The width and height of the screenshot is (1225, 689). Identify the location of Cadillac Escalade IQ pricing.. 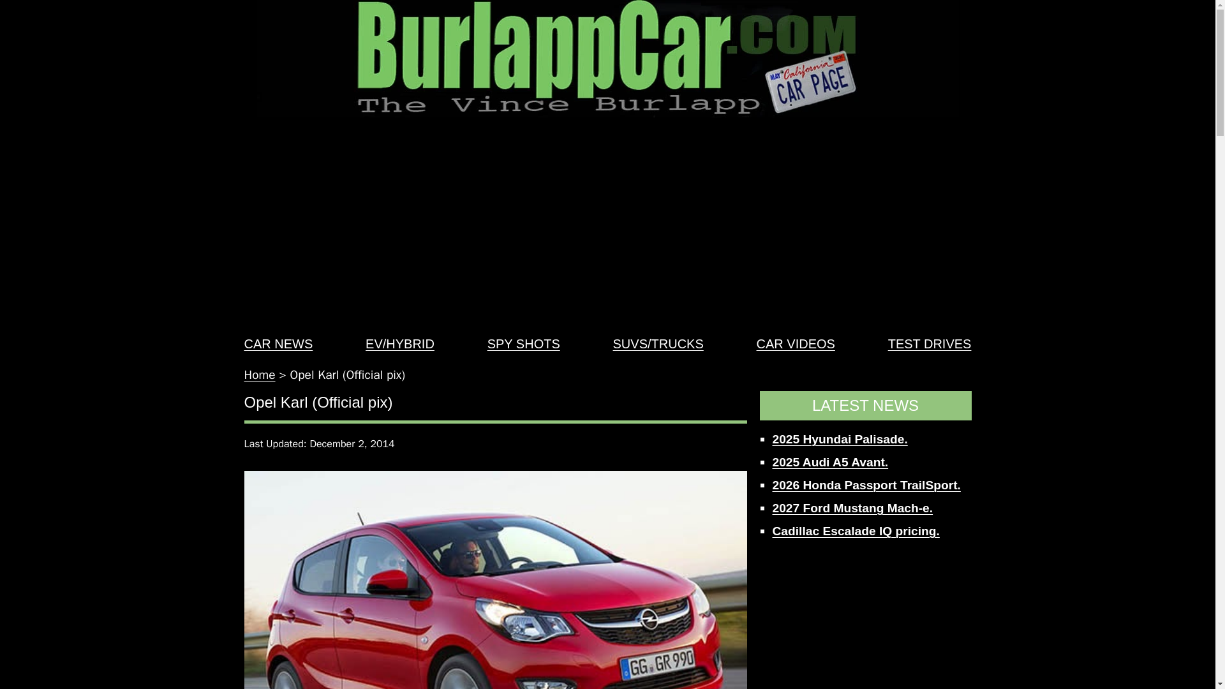
(855, 531).